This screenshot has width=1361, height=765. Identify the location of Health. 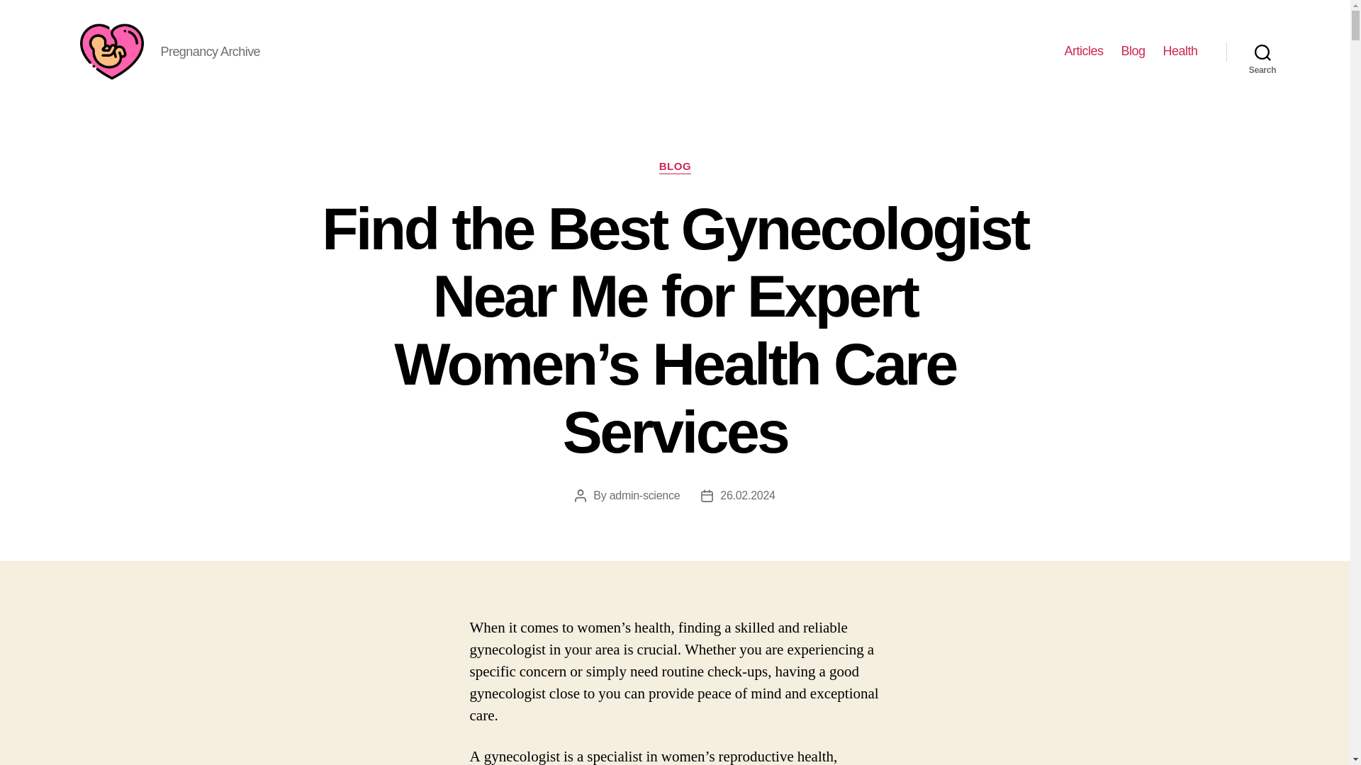
(1180, 51).